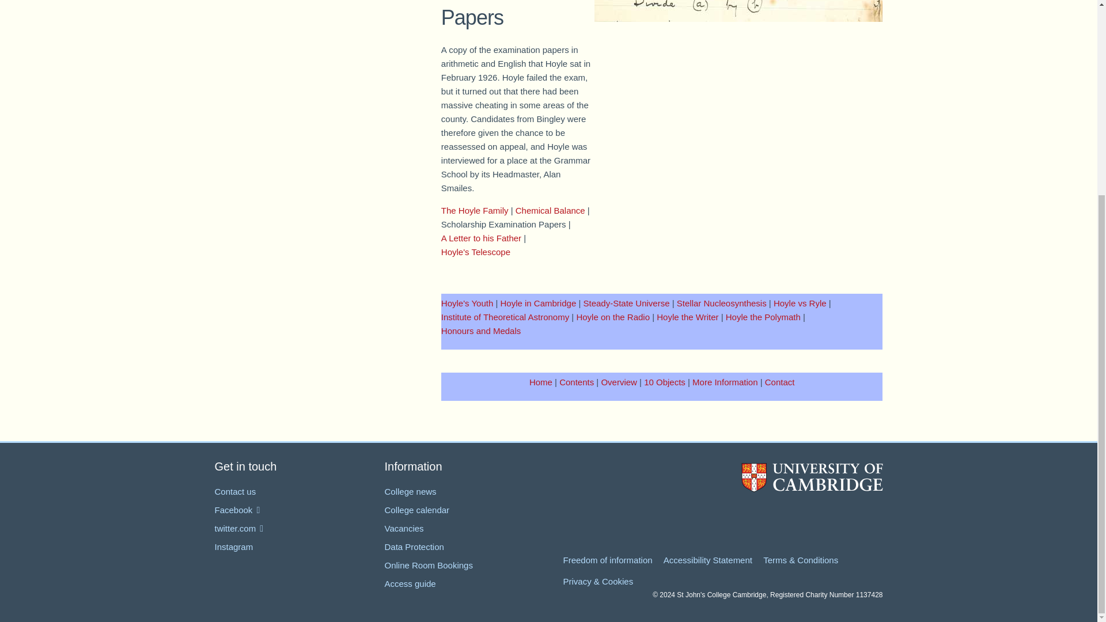  I want to click on College calendar, so click(417, 510).